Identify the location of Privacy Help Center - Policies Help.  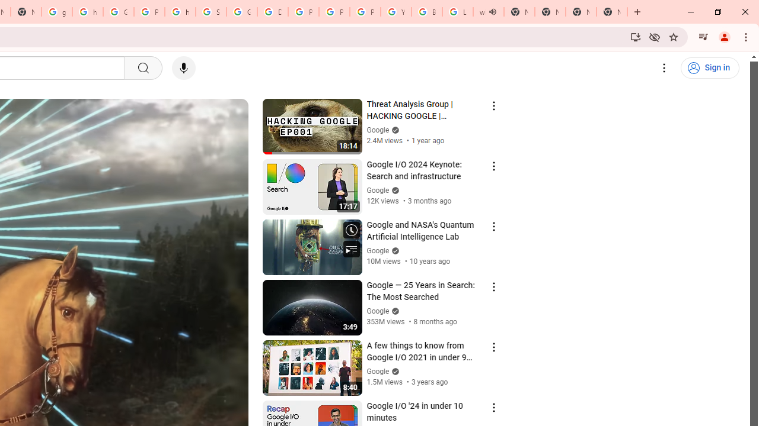
(334, 12).